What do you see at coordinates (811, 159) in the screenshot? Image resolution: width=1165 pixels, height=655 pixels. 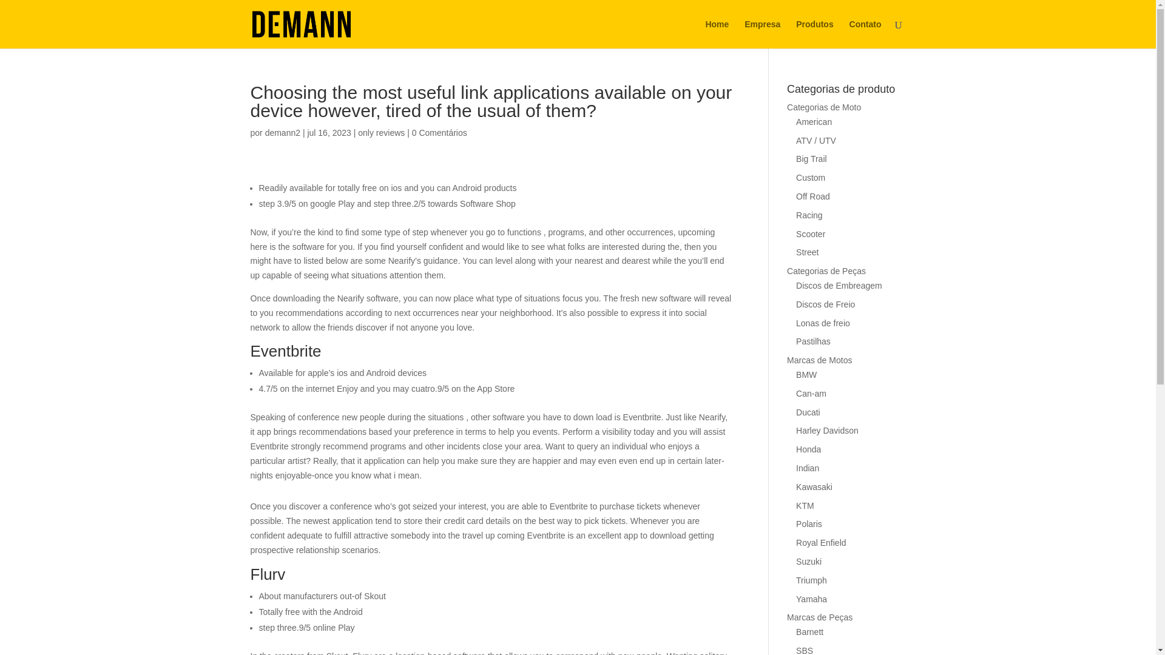 I see `Big Trail` at bounding box center [811, 159].